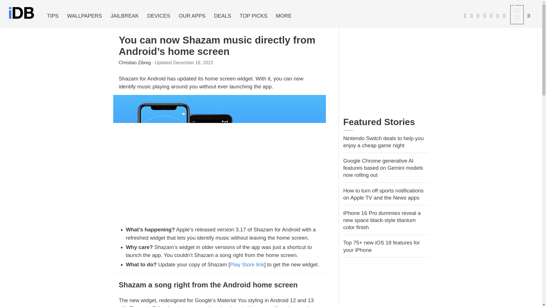 The height and width of the screenshot is (307, 546). What do you see at coordinates (159, 16) in the screenshot?
I see `DEVICES` at bounding box center [159, 16].